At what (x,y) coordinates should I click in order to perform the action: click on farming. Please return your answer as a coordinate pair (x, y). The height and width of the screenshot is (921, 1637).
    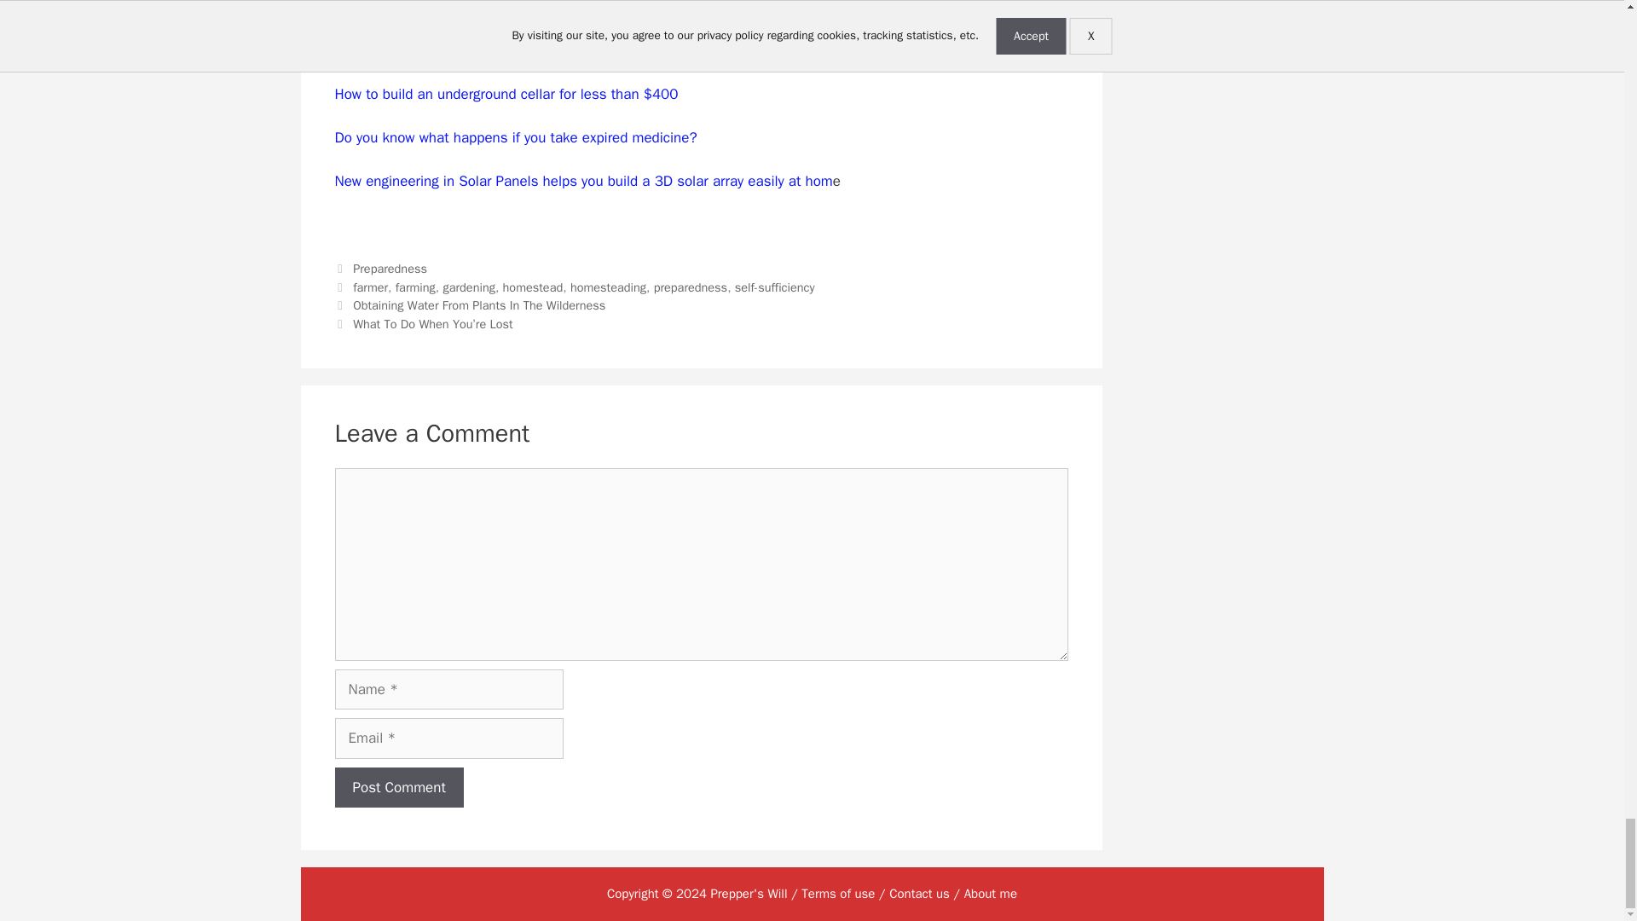
    Looking at the image, I should click on (415, 287).